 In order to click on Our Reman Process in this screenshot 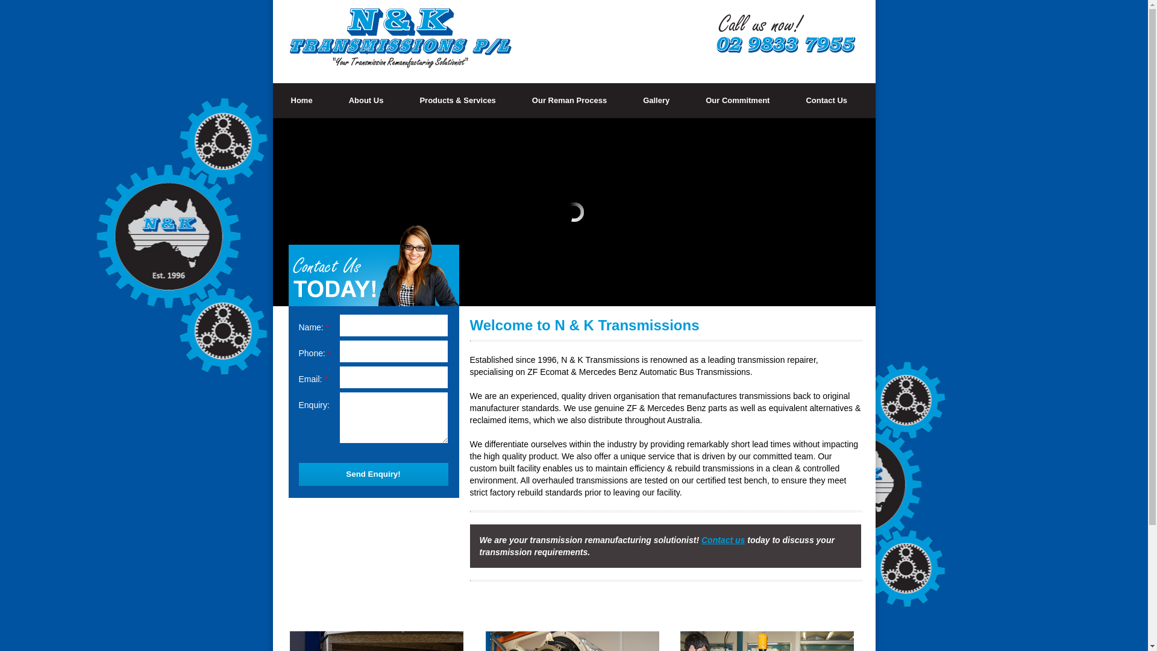, I will do `click(569, 101)`.